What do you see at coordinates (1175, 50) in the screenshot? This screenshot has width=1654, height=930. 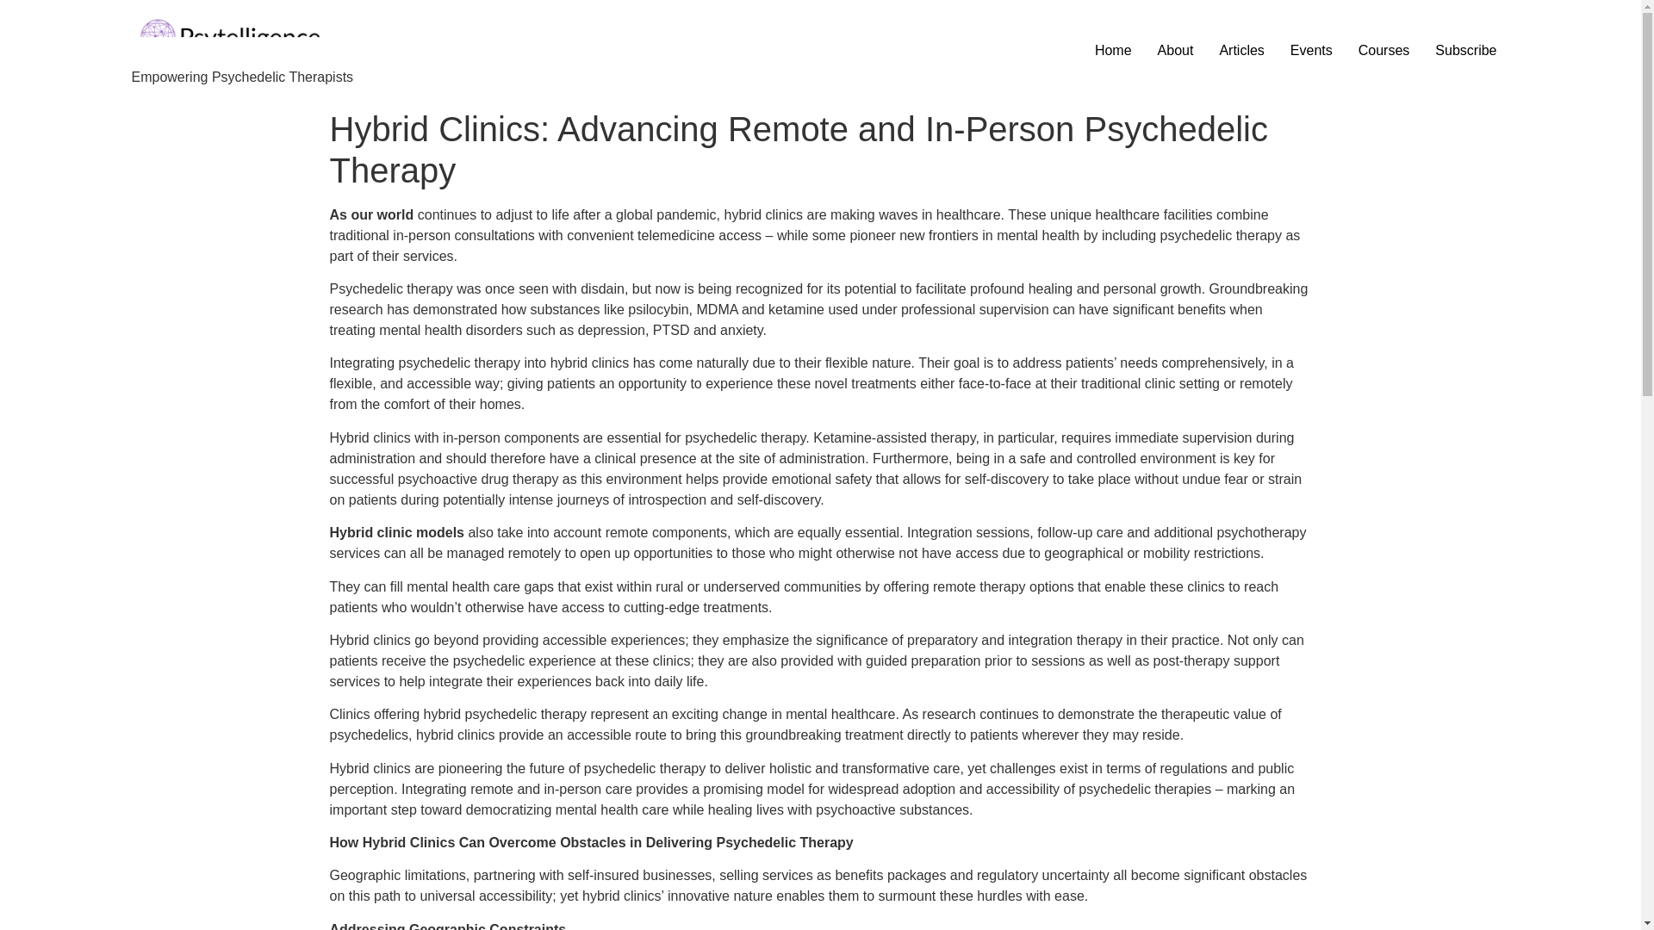 I see `About` at bounding box center [1175, 50].